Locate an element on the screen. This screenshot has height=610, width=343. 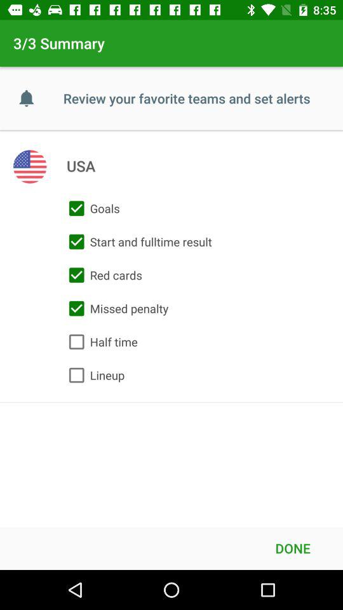
open the item below the usa item is located at coordinates (91, 208).